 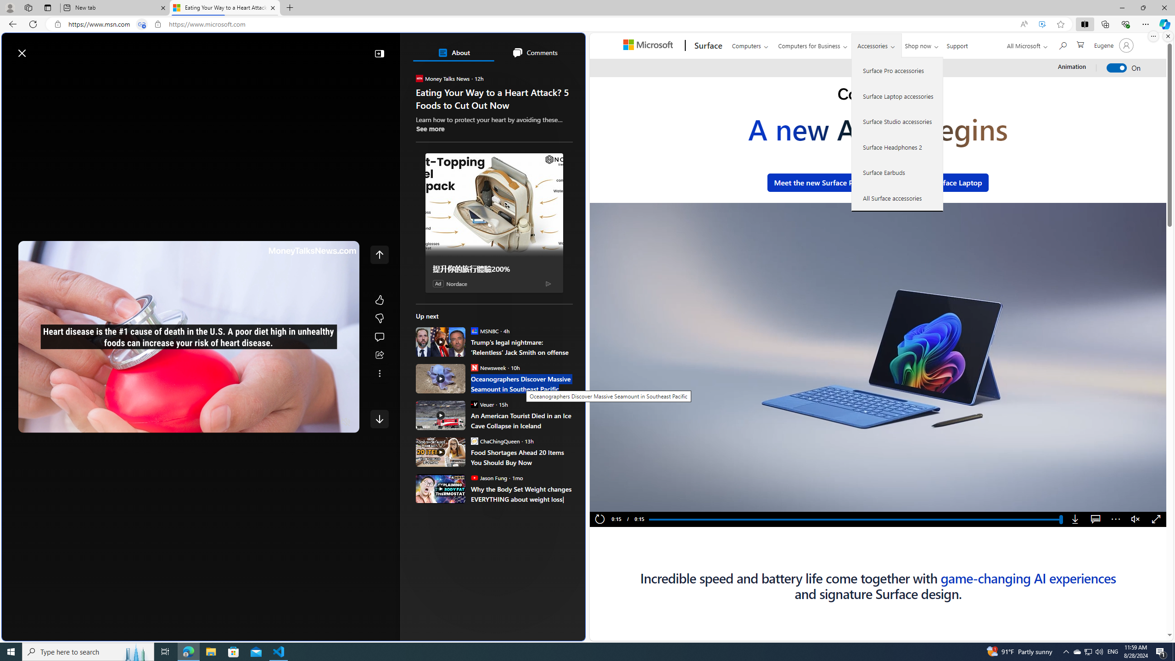 What do you see at coordinates (898, 147) in the screenshot?
I see `Surface Headphones 2` at bounding box center [898, 147].